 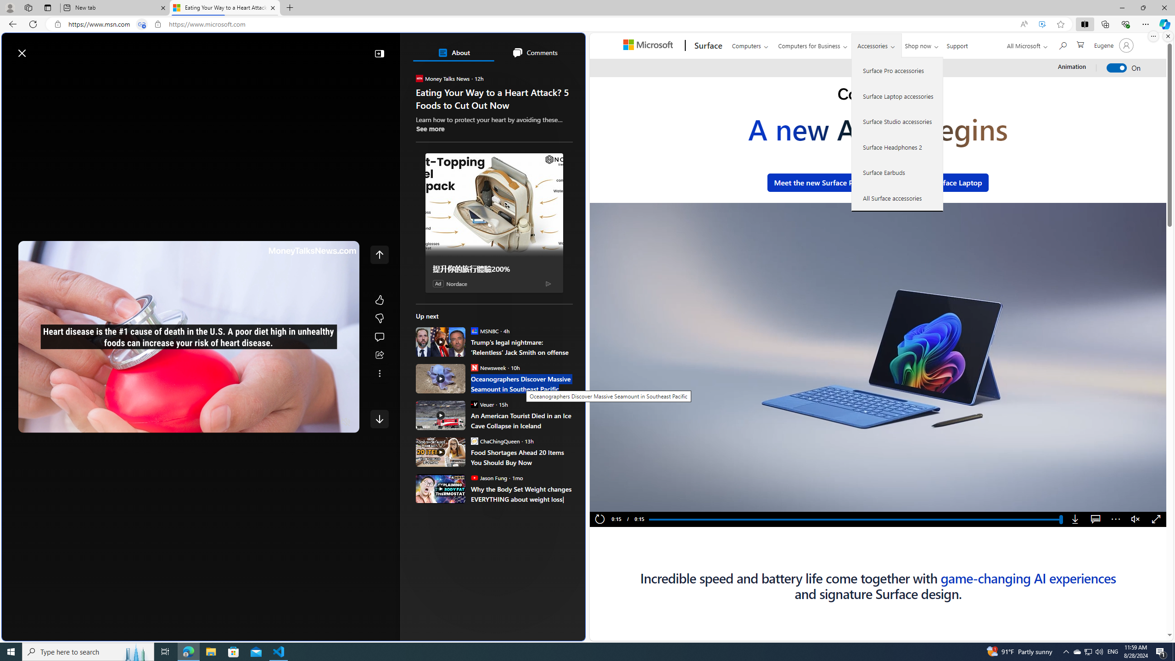 What do you see at coordinates (898, 147) in the screenshot?
I see `Surface Headphones 2` at bounding box center [898, 147].